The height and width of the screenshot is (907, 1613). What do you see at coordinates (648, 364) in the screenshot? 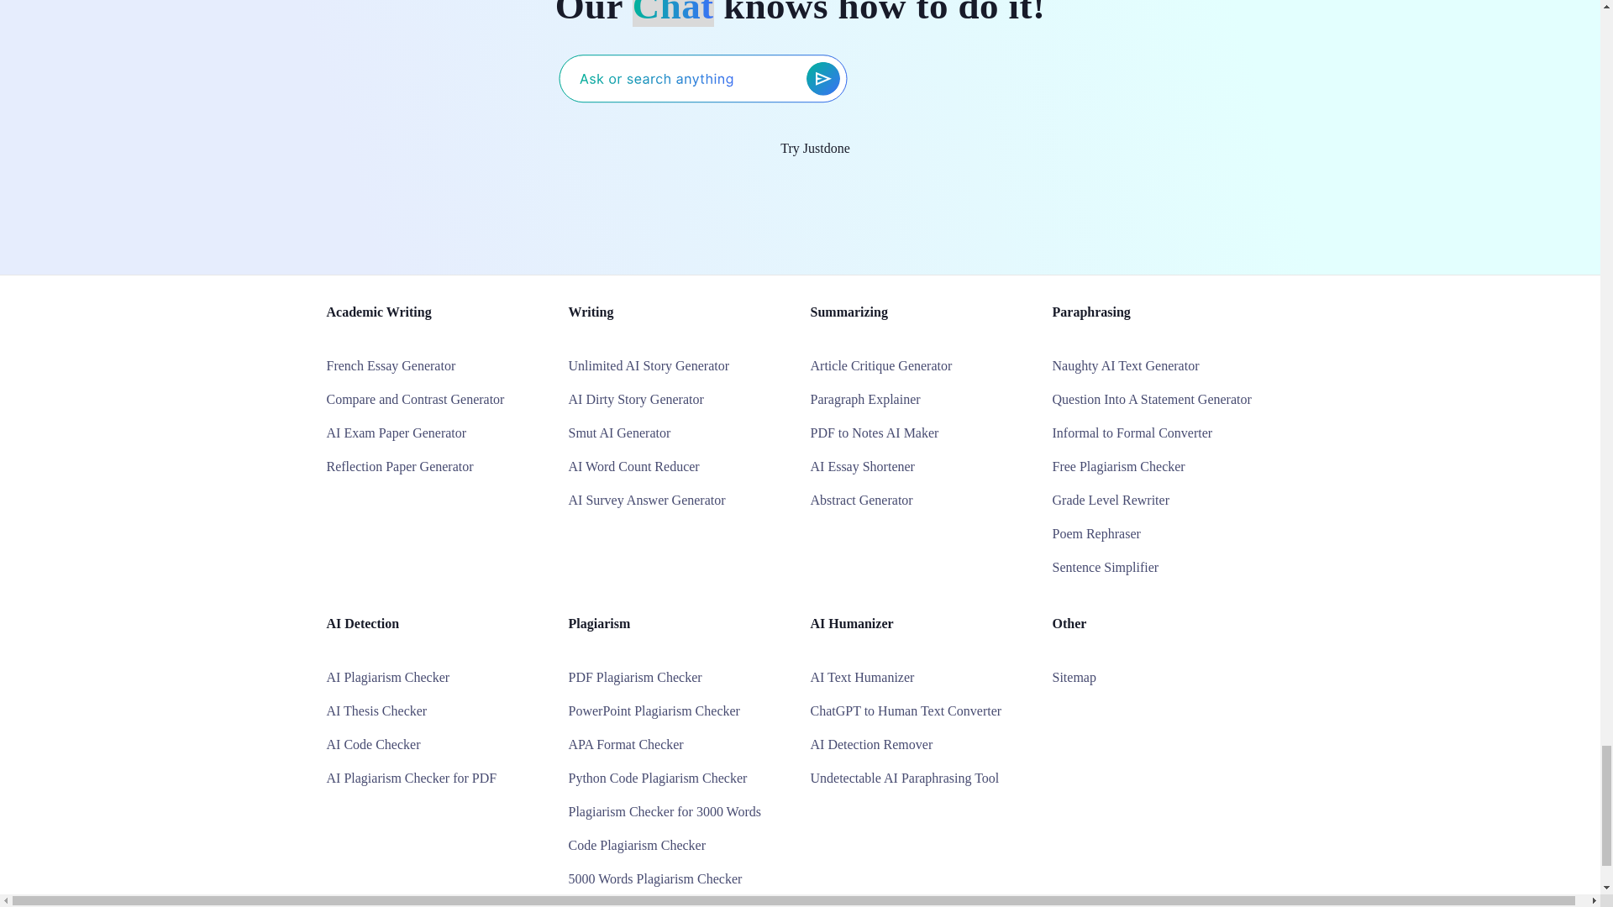
I see `Unlimited AI Story Generator` at bounding box center [648, 364].